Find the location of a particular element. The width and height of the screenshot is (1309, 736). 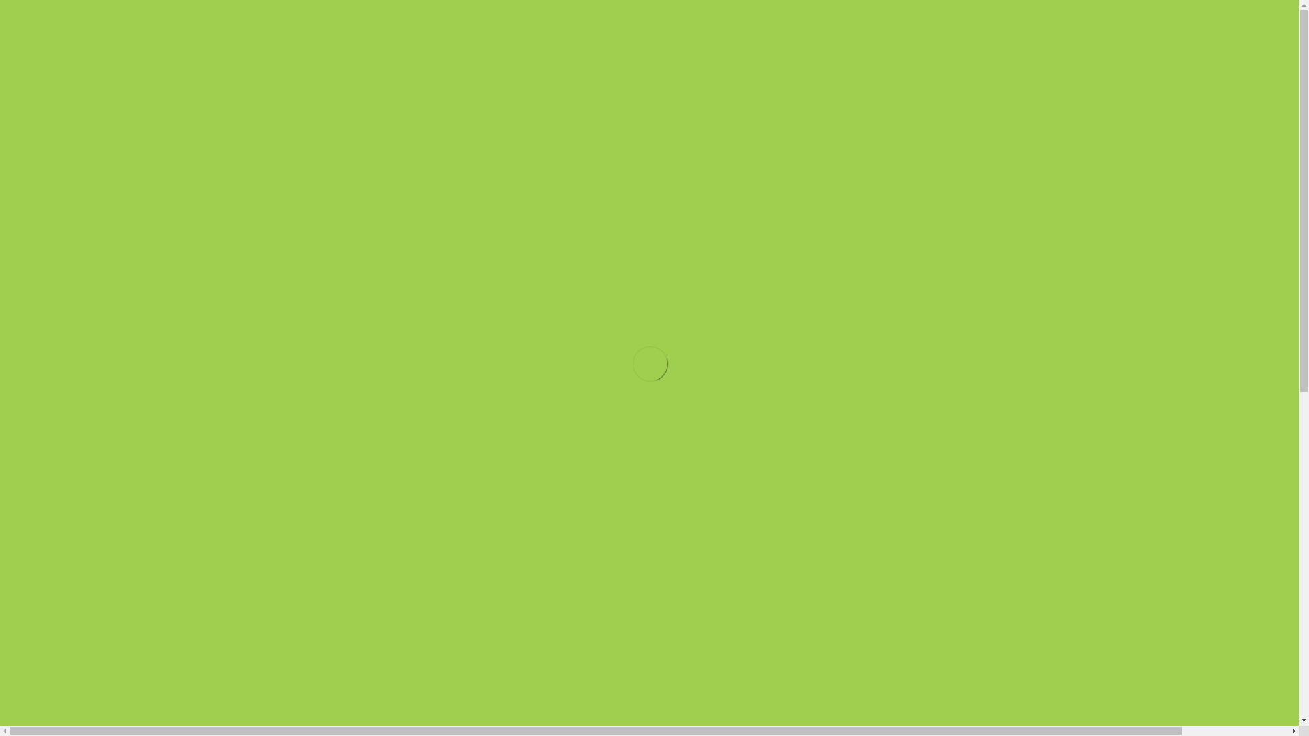

About is located at coordinates (1029, 216).